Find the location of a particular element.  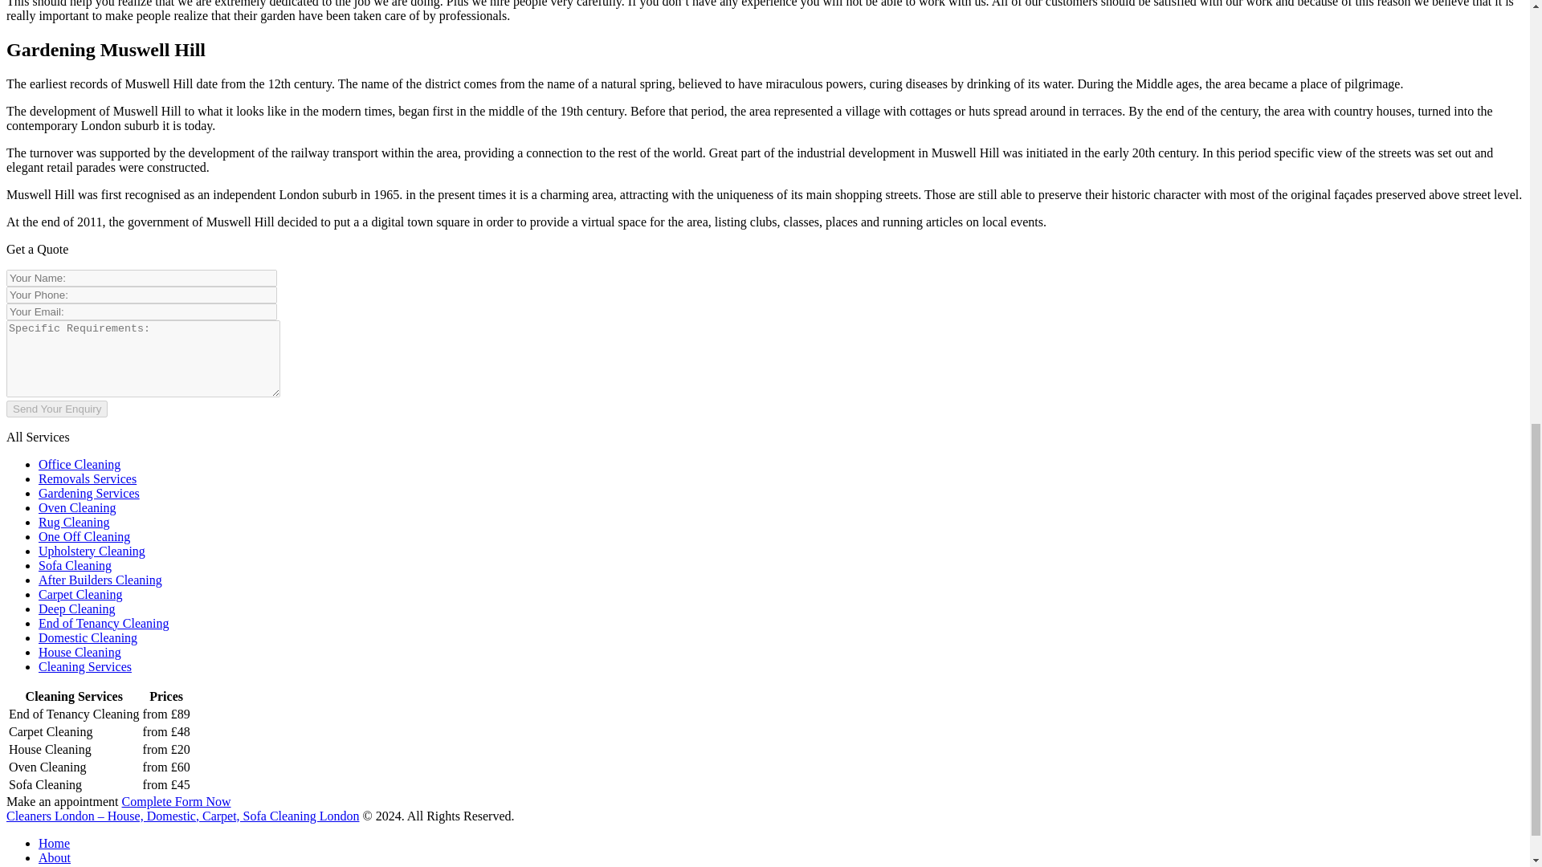

Contact Us is located at coordinates (67, 865).